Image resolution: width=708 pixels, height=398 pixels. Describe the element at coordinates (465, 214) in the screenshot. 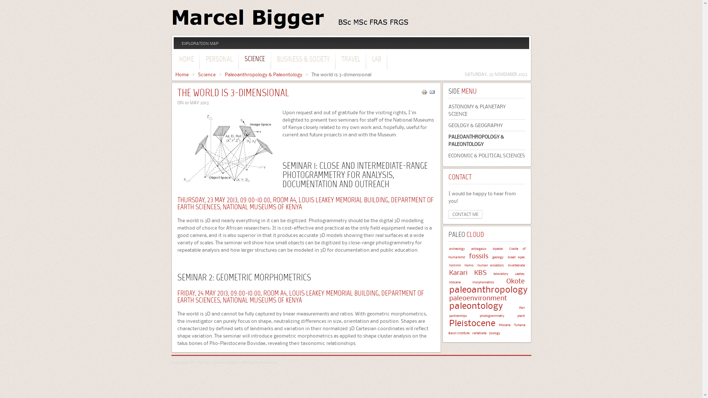

I see `CONTACT ME` at that location.